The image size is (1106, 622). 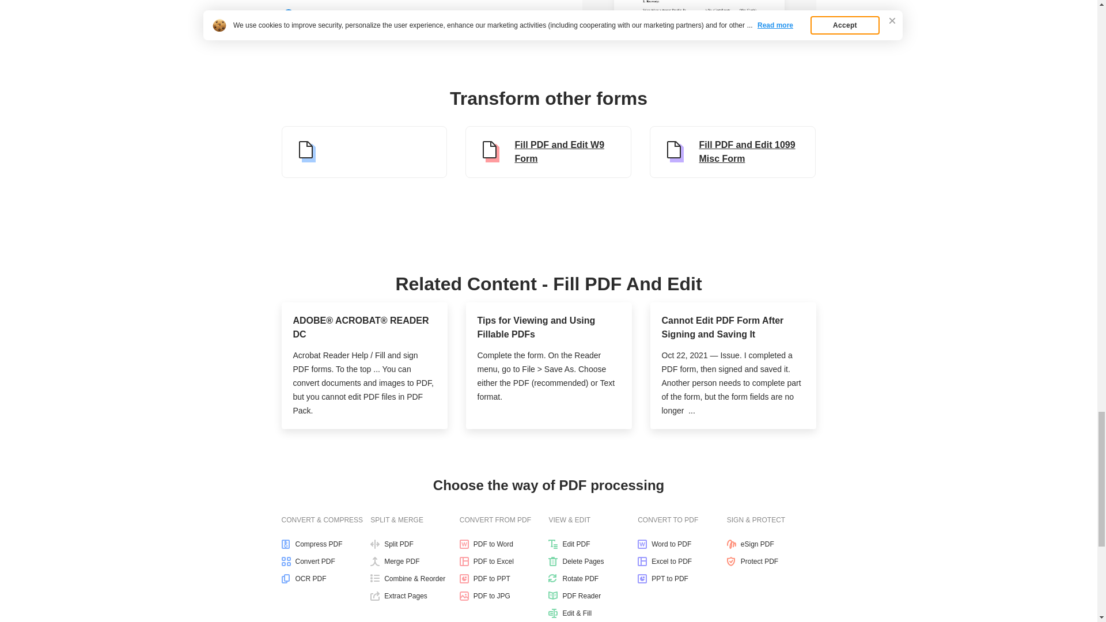 What do you see at coordinates (415, 596) in the screenshot?
I see `Extract Pages` at bounding box center [415, 596].